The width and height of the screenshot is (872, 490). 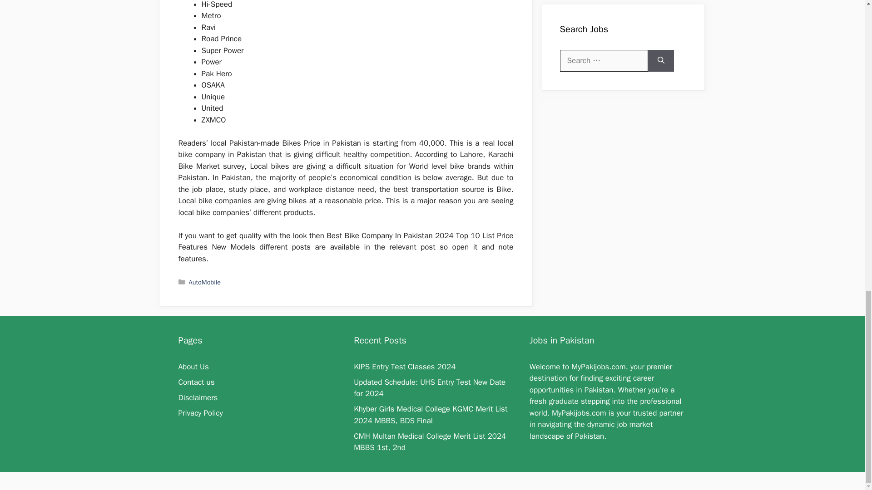 I want to click on Disclaimers, so click(x=197, y=397).